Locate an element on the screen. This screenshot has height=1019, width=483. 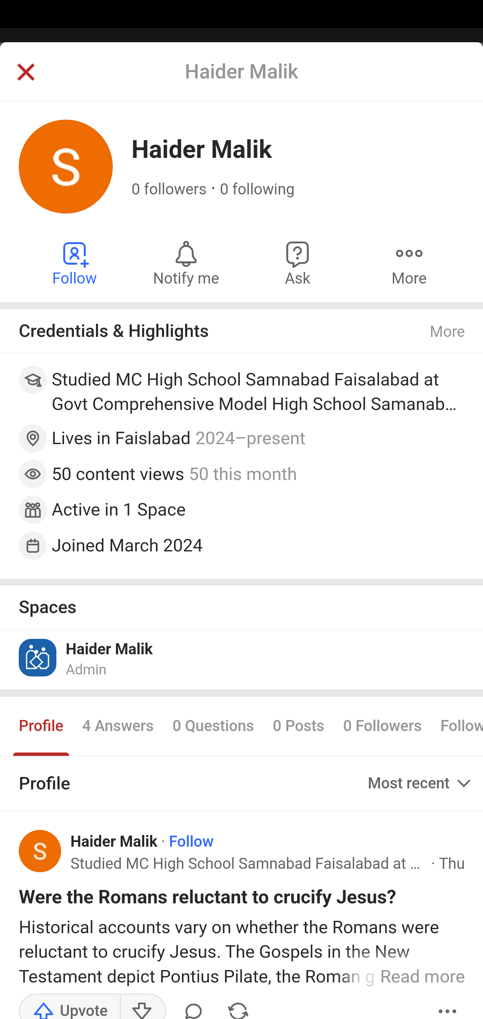
4 Answers is located at coordinates (118, 726).